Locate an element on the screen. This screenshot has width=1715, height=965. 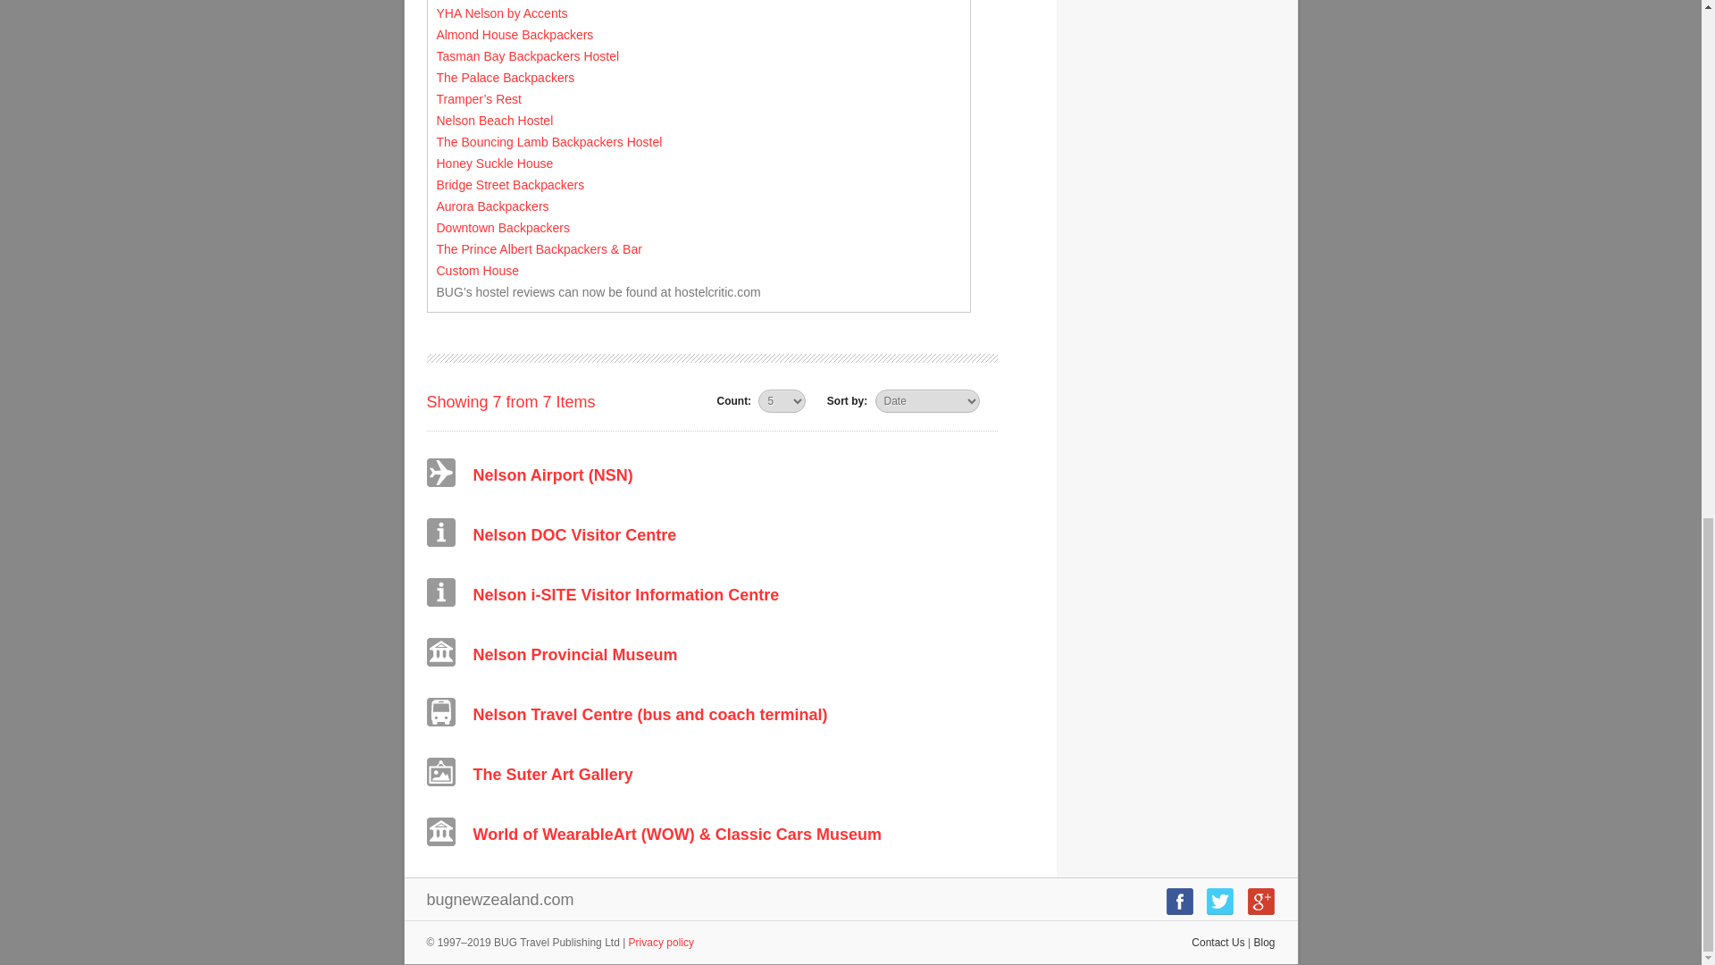
Blog is located at coordinates (1263, 942).